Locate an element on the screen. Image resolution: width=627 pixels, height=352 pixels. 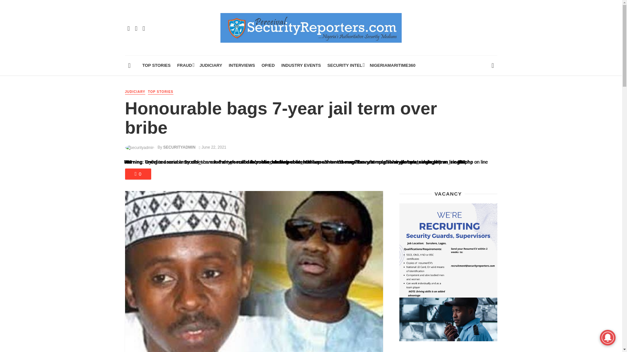
0 is located at coordinates (138, 174).